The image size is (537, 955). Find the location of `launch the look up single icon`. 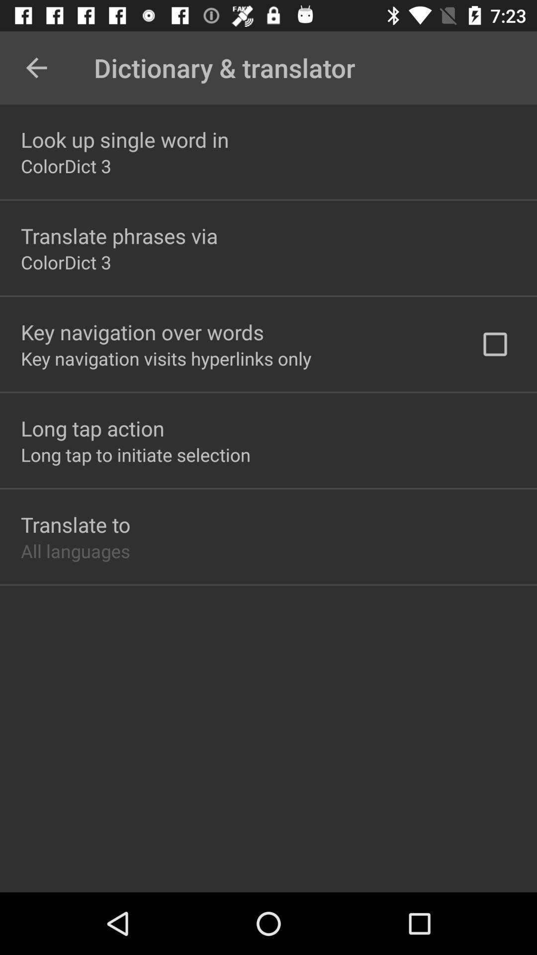

launch the look up single icon is located at coordinates (125, 139).